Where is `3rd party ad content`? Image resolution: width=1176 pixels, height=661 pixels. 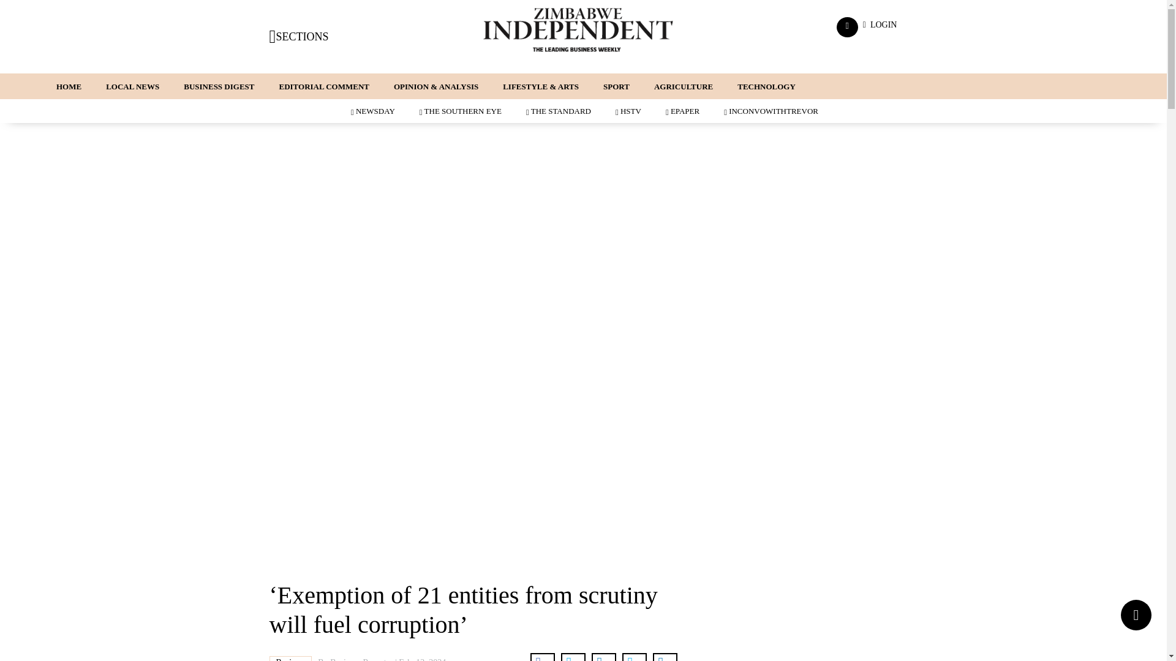
3rd party ad content is located at coordinates (582, 541).